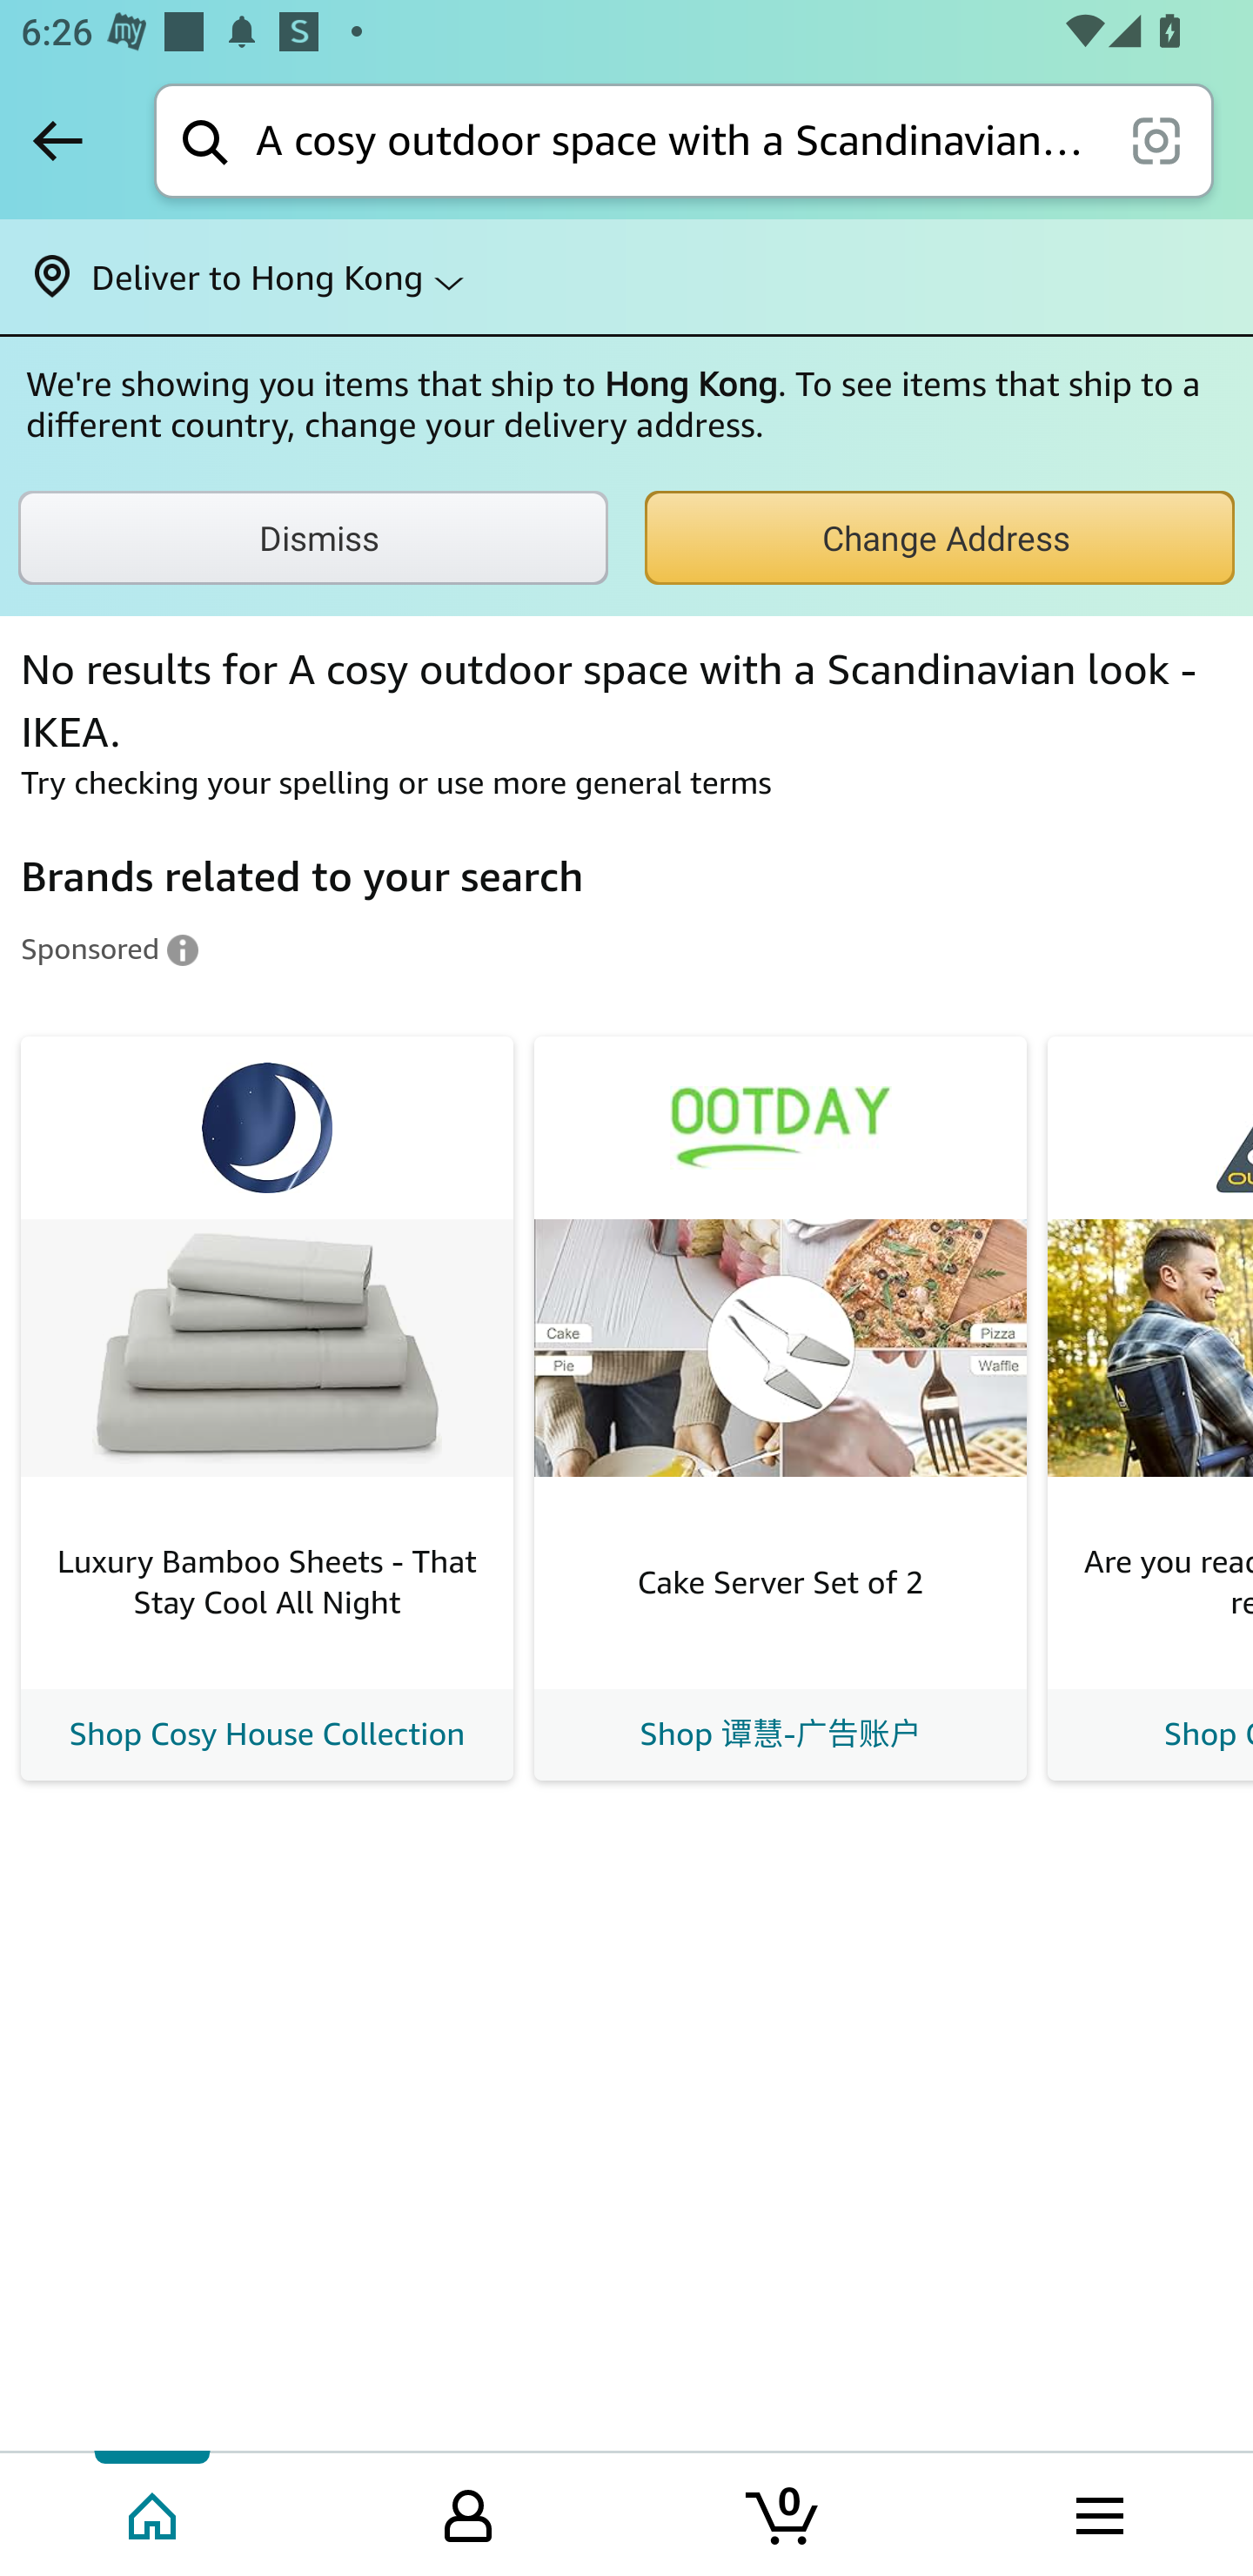  What do you see at coordinates (155, 2512) in the screenshot?
I see `Home Tab 1 of 4` at bounding box center [155, 2512].